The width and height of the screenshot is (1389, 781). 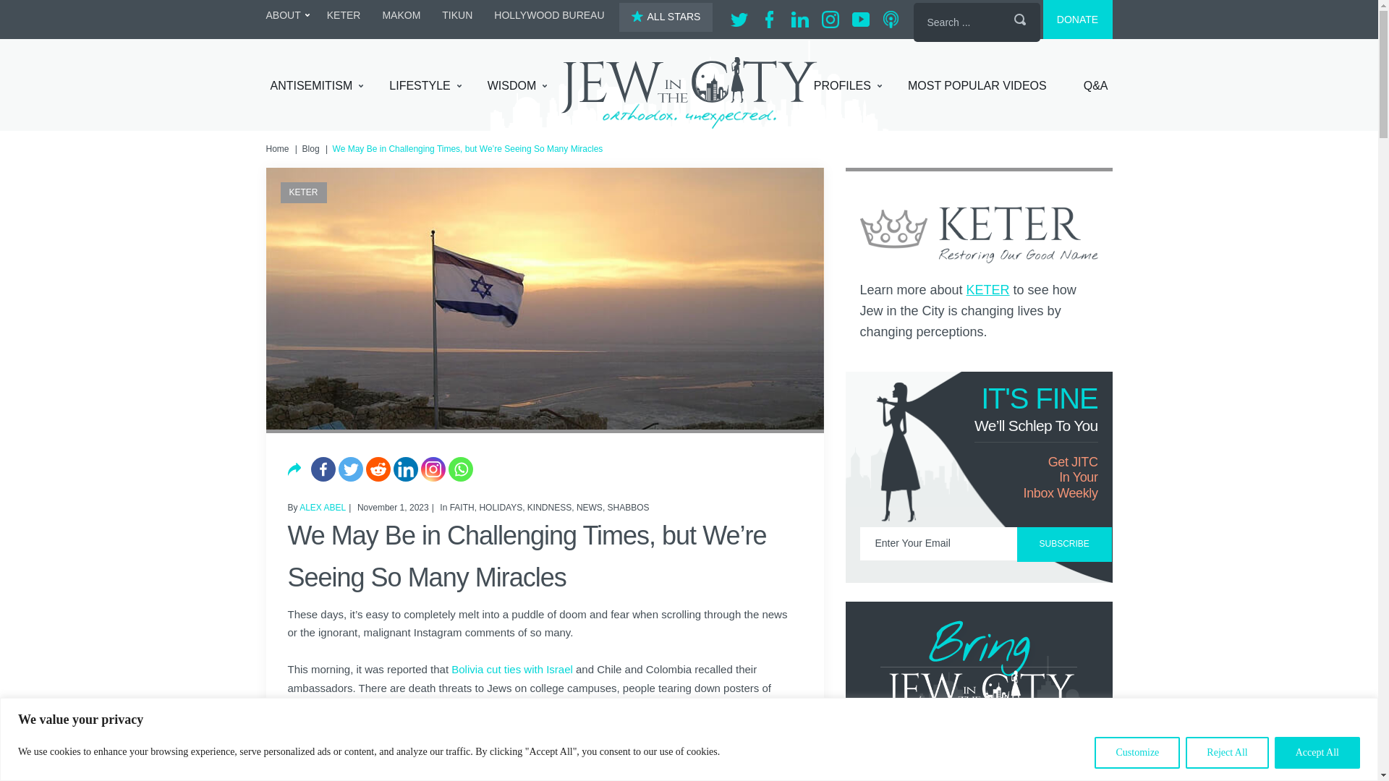 I want to click on Facebook, so click(x=323, y=469).